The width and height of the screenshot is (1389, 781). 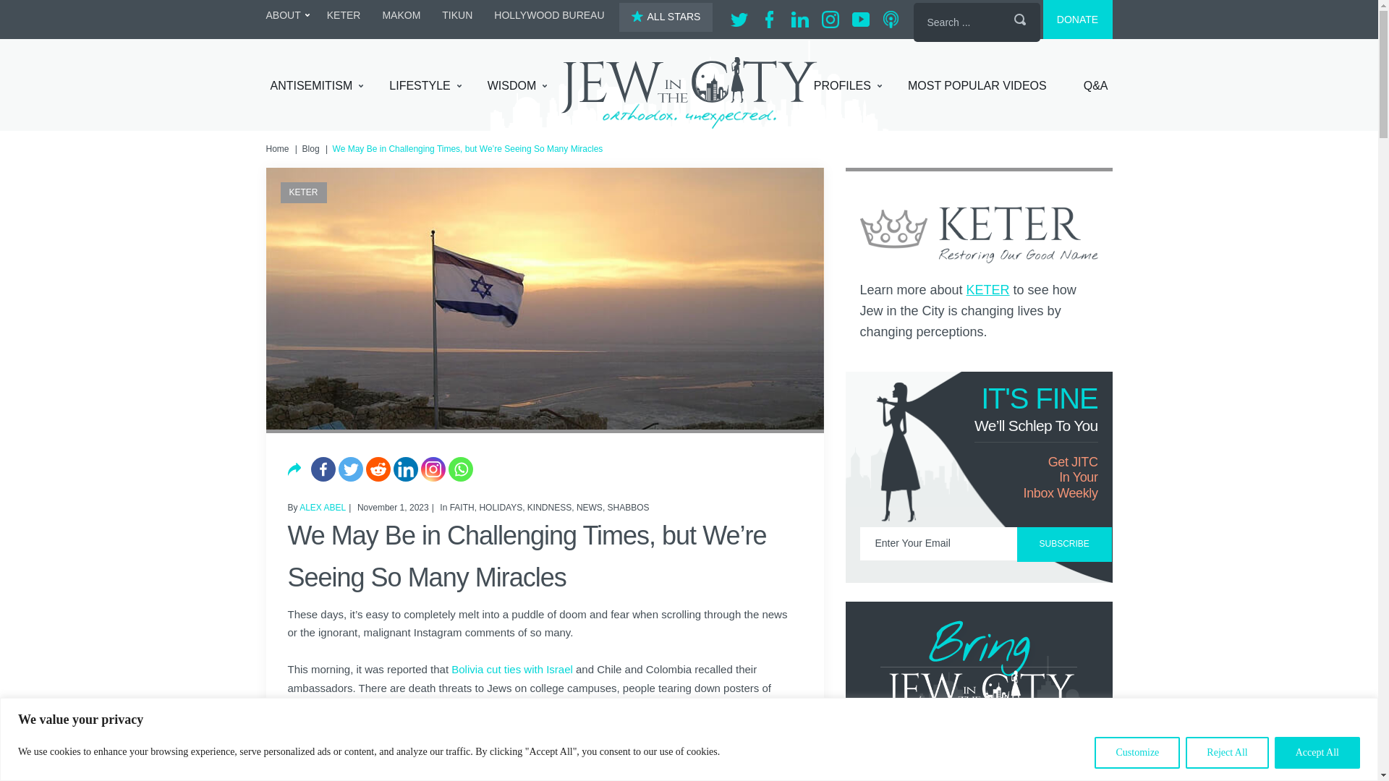 I want to click on Facebook, so click(x=323, y=469).